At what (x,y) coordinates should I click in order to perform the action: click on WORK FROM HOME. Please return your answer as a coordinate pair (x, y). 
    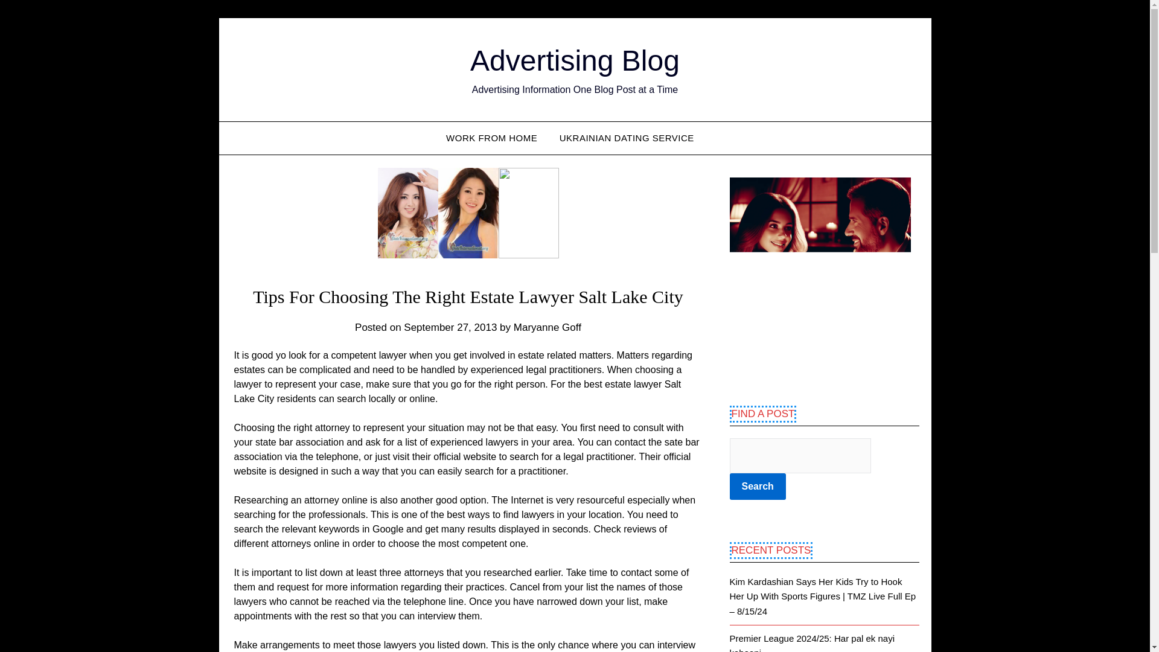
    Looking at the image, I should click on (496, 138).